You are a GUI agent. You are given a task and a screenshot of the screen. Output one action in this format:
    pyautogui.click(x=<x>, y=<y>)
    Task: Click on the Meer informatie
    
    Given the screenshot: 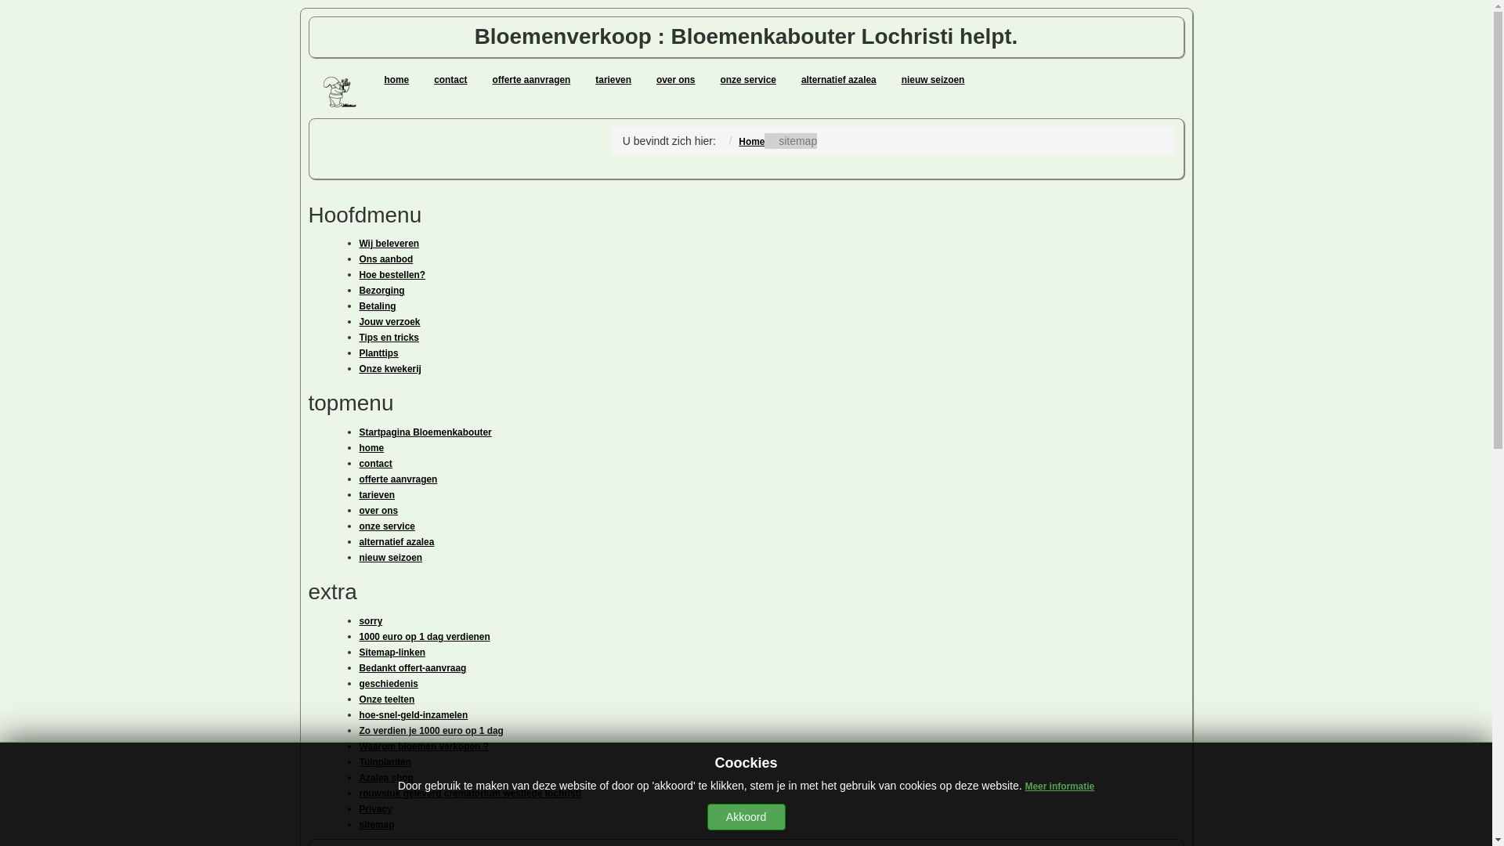 What is the action you would take?
    pyautogui.click(x=1061, y=786)
    